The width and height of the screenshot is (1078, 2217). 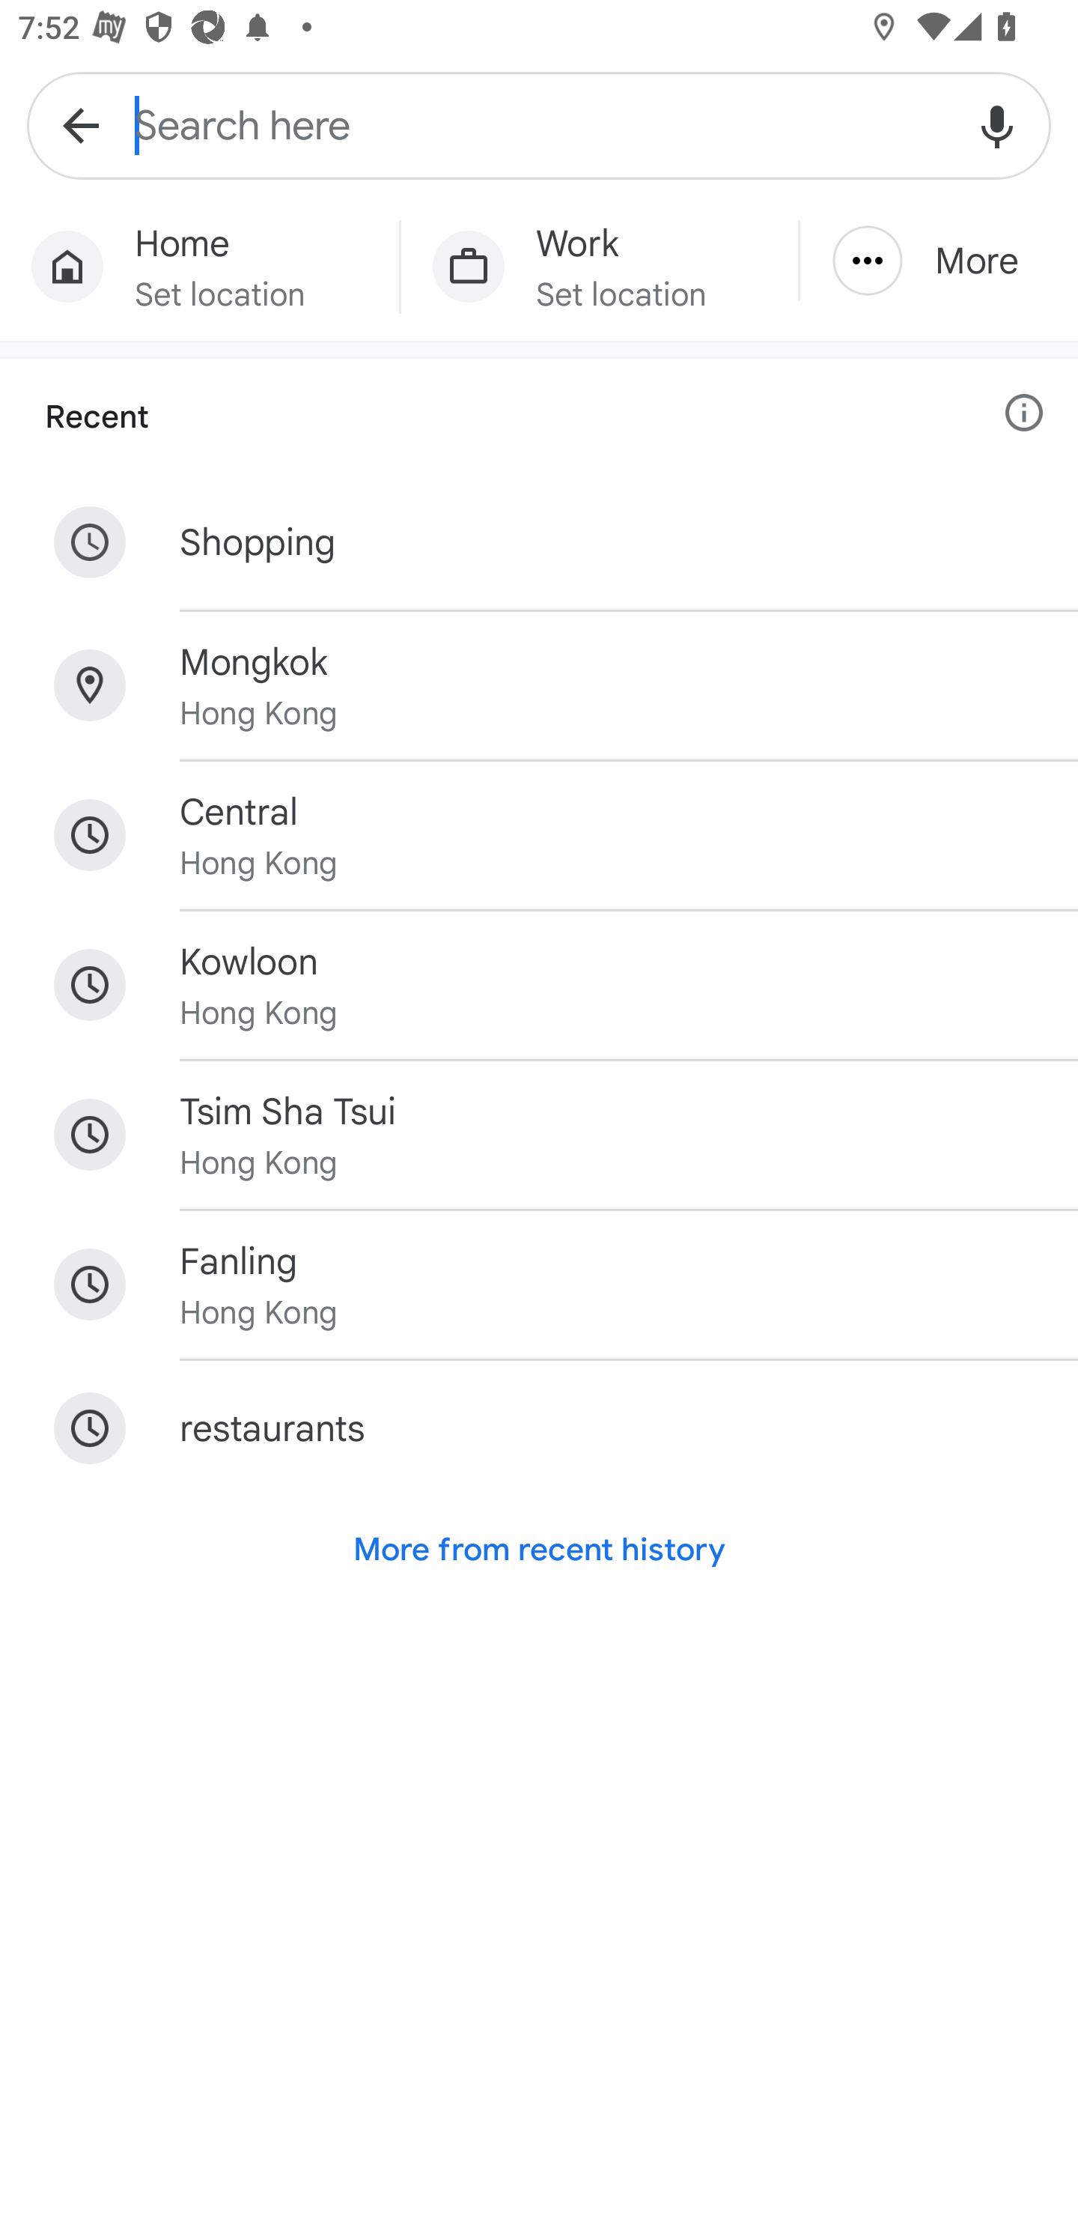 I want to click on Tsim Sha Tsui Hong Kong, so click(x=539, y=1135).